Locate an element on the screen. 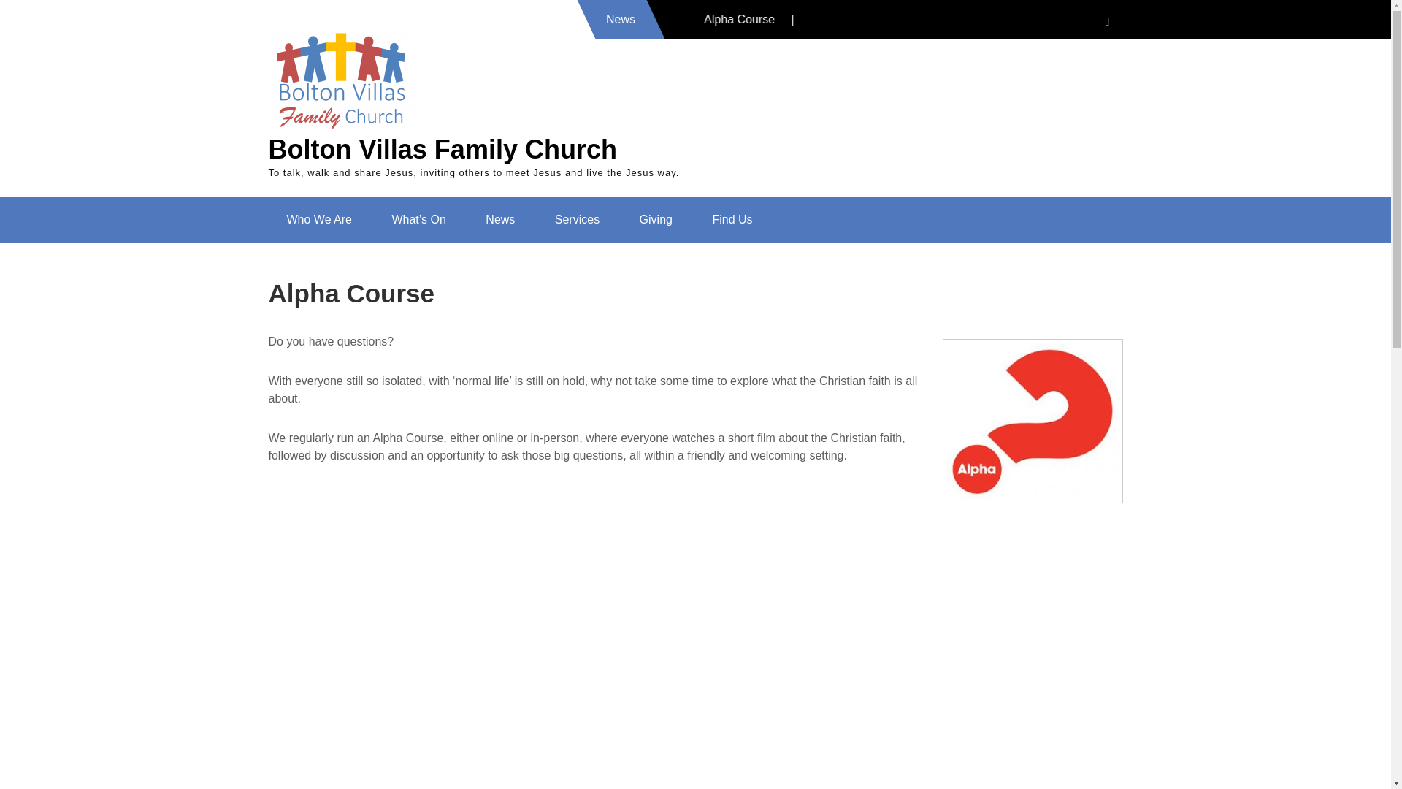 The image size is (1402, 789). News is located at coordinates (499, 219).